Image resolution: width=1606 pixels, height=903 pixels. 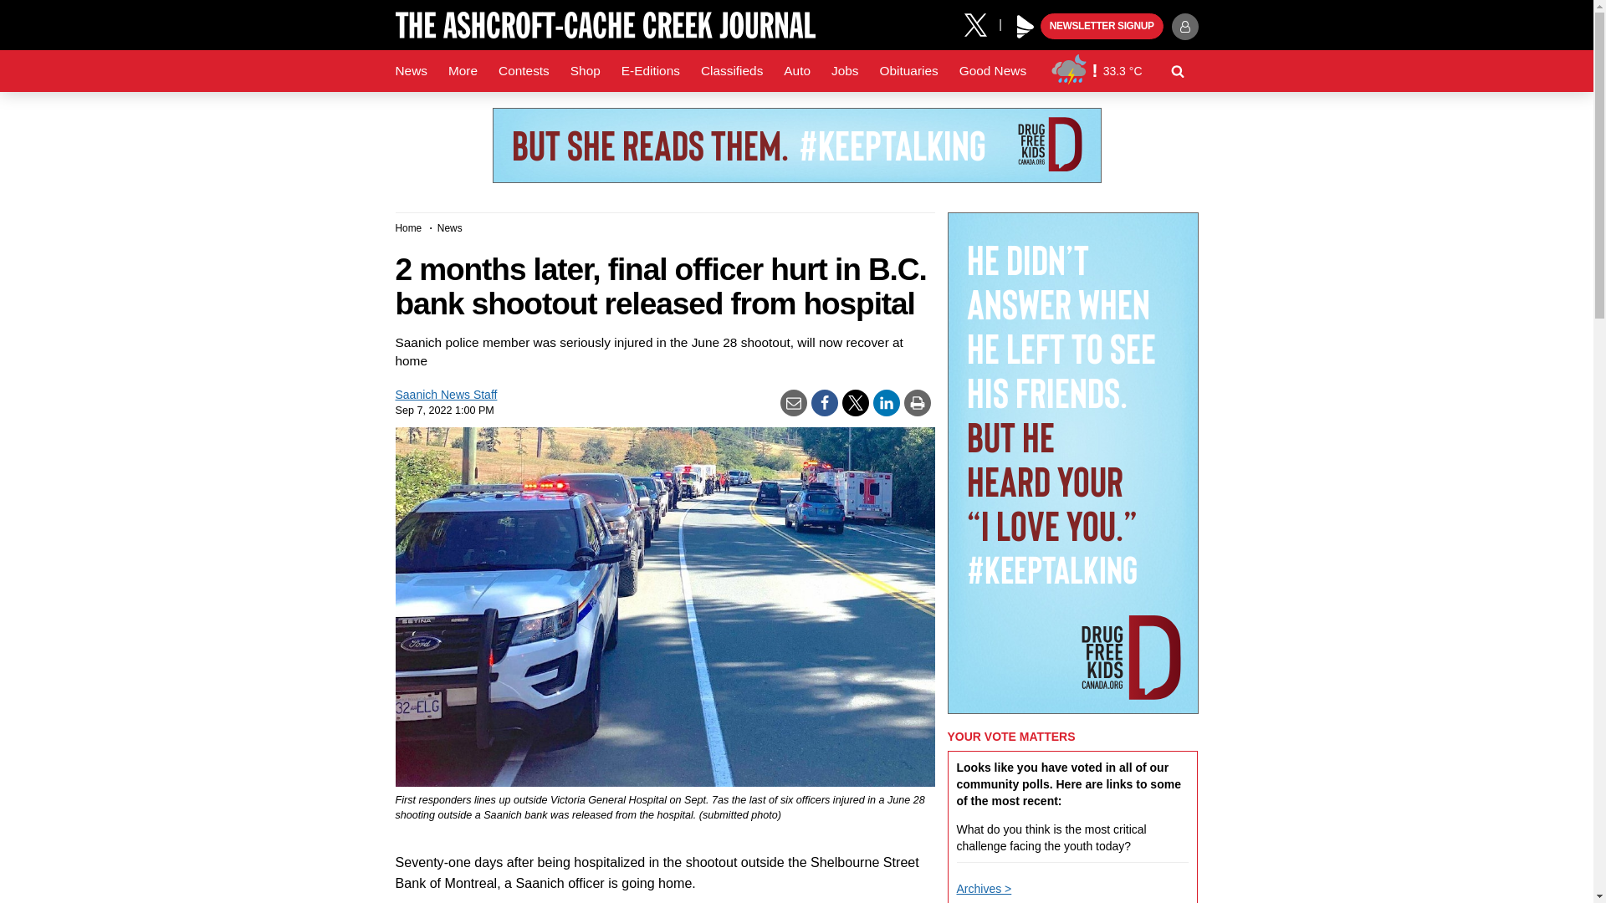 What do you see at coordinates (1102, 27) in the screenshot?
I see `NEWSLETTER SIGNUP` at bounding box center [1102, 27].